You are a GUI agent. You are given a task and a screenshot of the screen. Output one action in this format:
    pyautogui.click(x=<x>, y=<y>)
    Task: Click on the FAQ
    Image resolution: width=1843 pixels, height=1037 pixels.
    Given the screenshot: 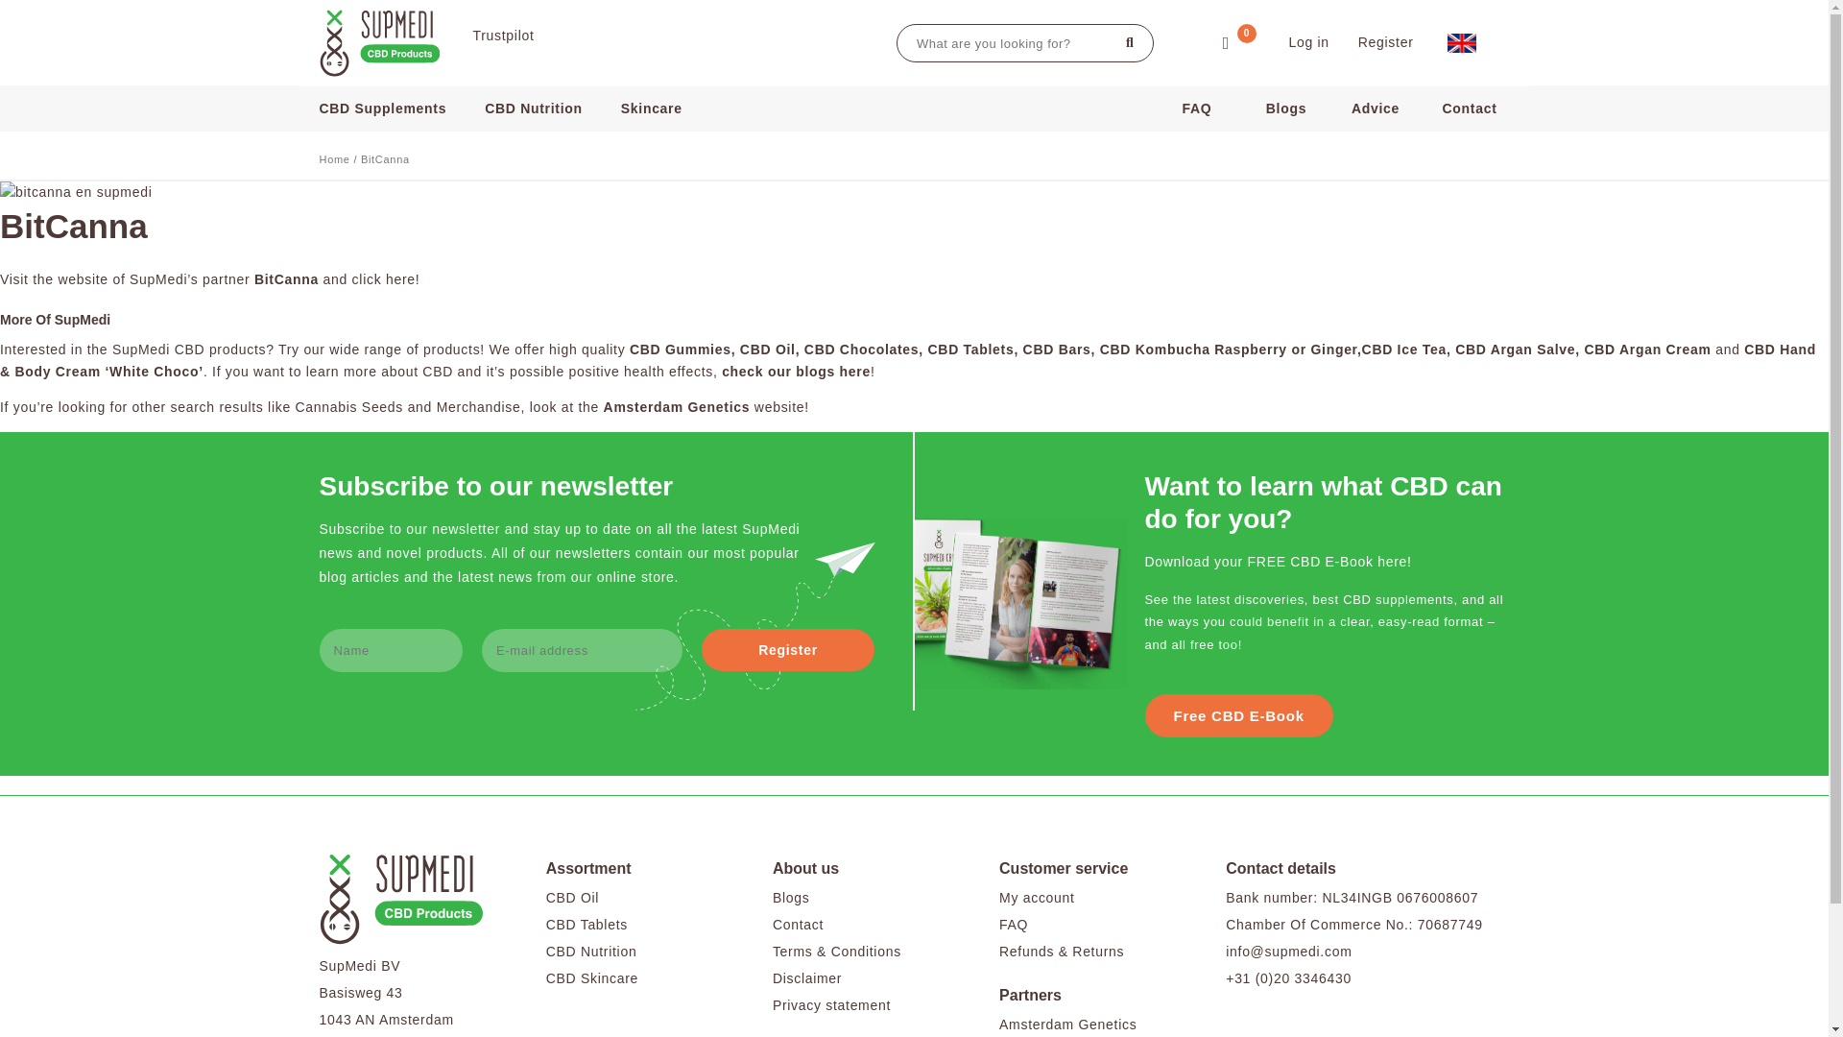 What is the action you would take?
    pyautogui.click(x=1196, y=108)
    